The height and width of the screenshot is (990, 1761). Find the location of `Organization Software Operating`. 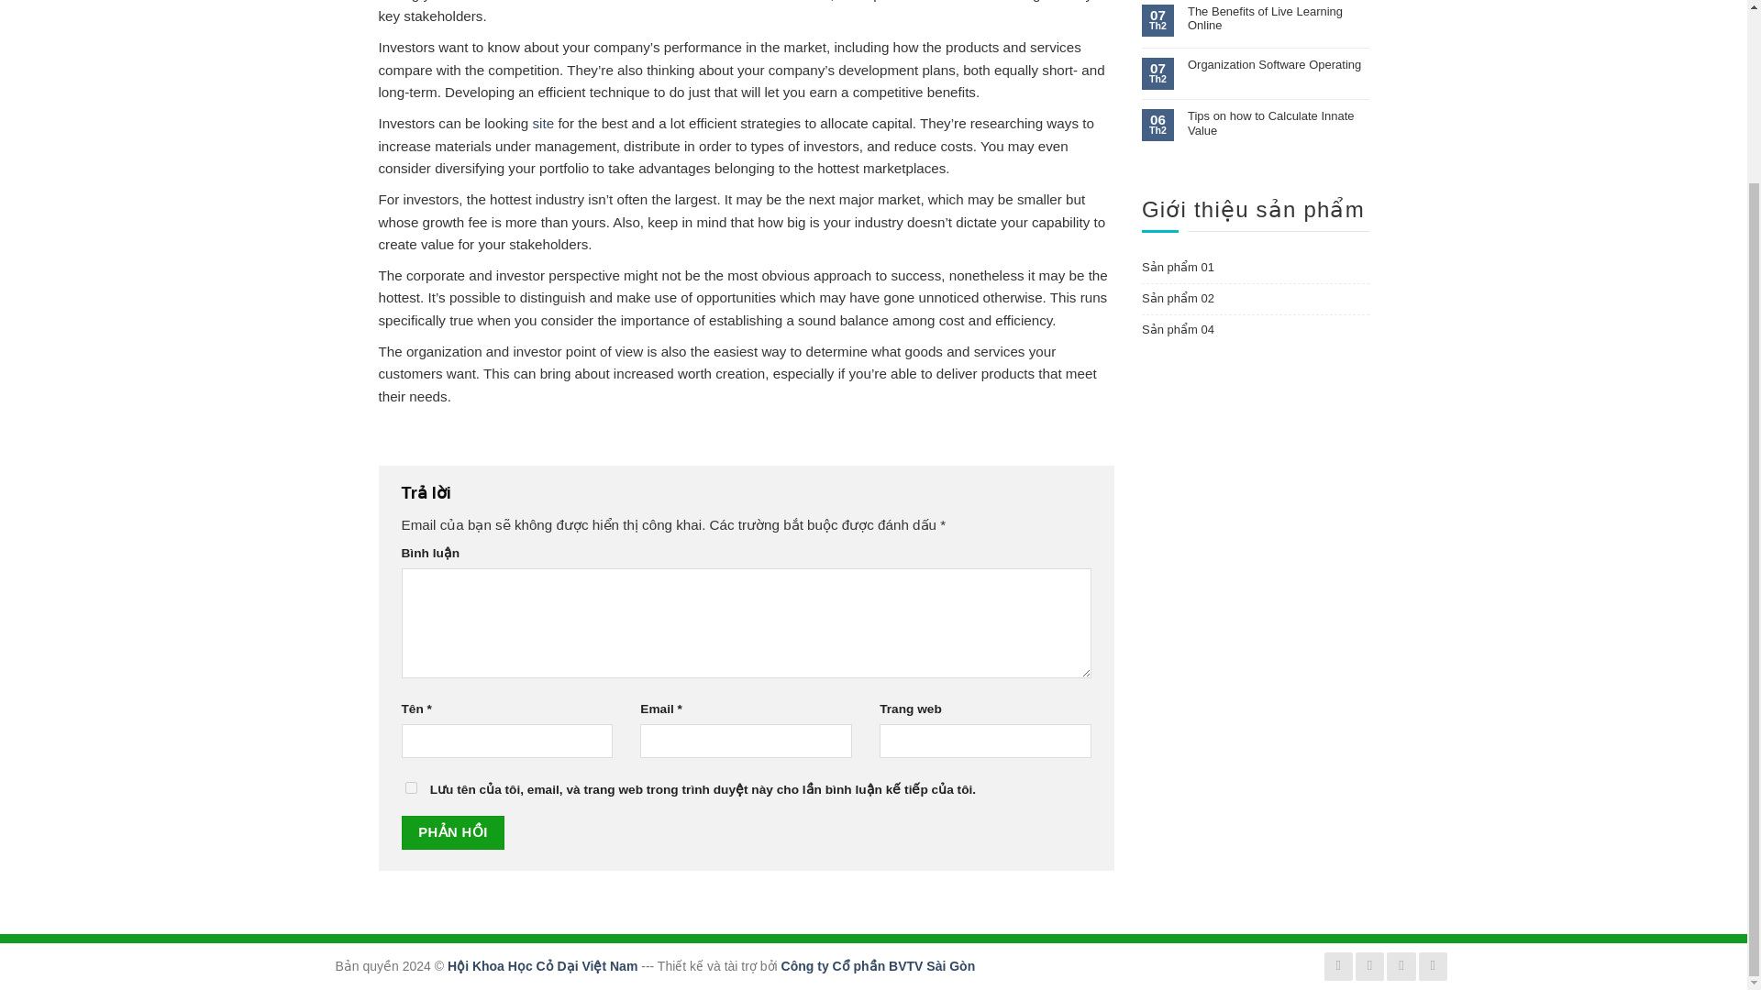

Organization Software Operating is located at coordinates (1279, 64).